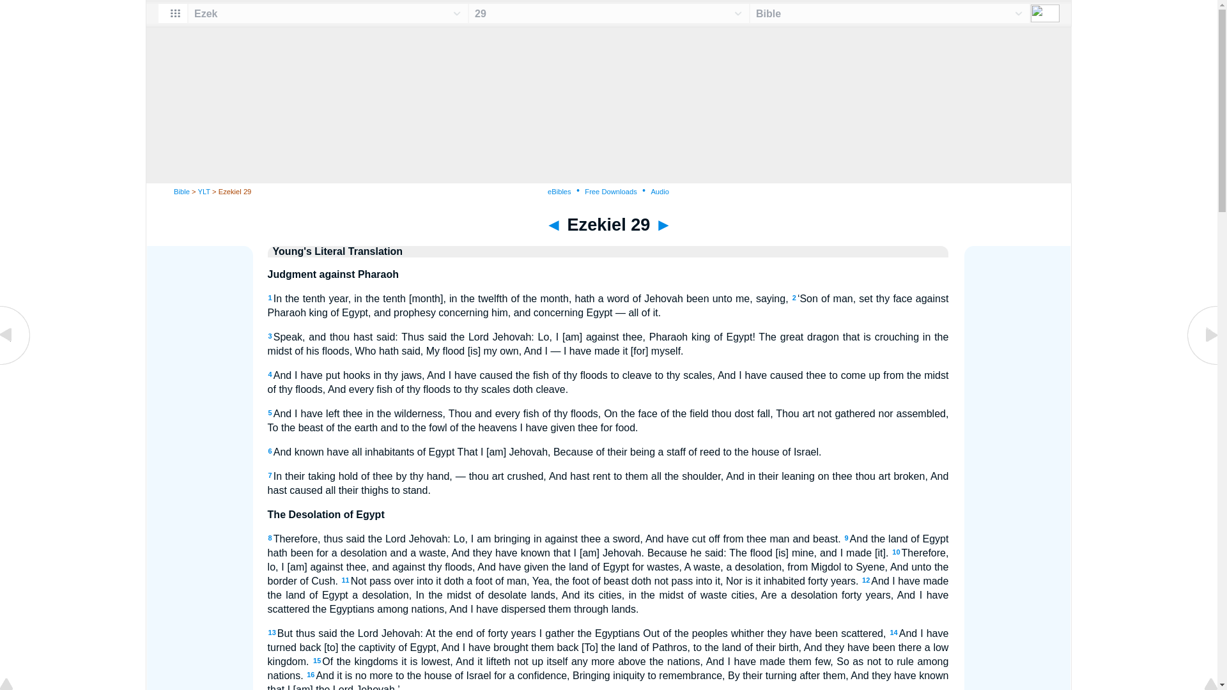 The height and width of the screenshot is (690, 1227). What do you see at coordinates (893, 632) in the screenshot?
I see `14` at bounding box center [893, 632].